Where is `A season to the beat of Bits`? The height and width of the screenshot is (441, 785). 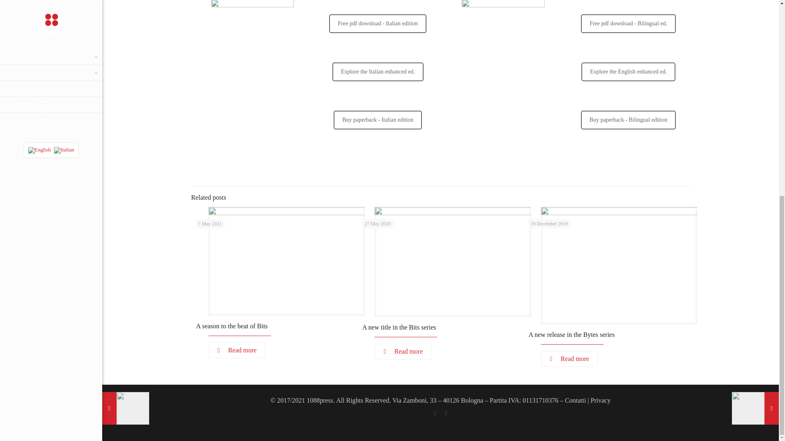 A season to the beat of Bits is located at coordinates (232, 326).